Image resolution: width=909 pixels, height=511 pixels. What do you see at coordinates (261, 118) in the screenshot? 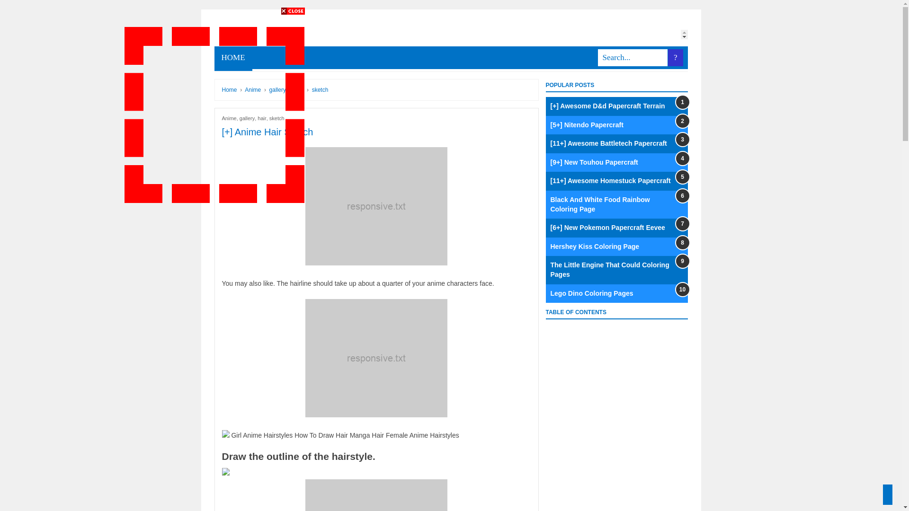
I see `hair` at bounding box center [261, 118].